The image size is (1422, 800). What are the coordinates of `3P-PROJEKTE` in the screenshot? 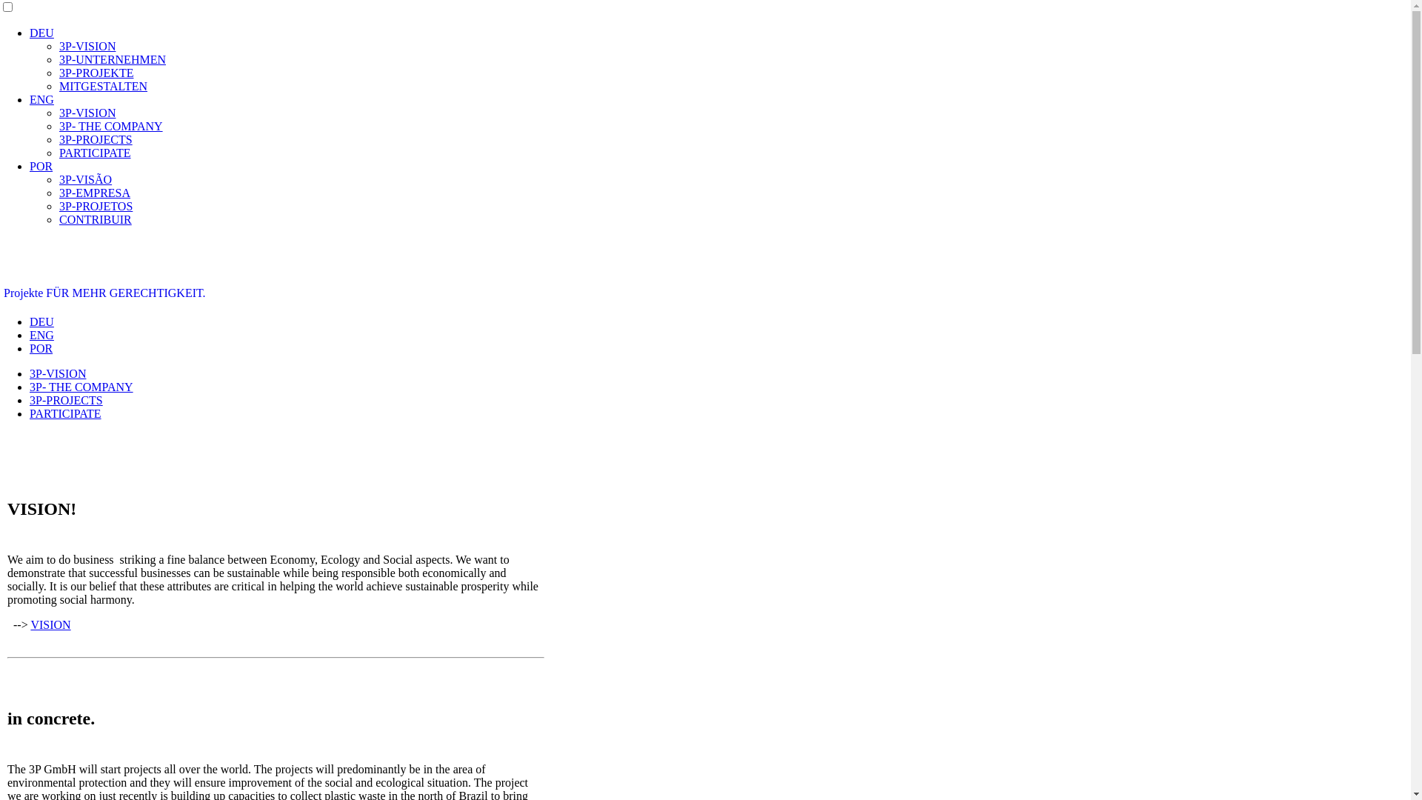 It's located at (96, 73).